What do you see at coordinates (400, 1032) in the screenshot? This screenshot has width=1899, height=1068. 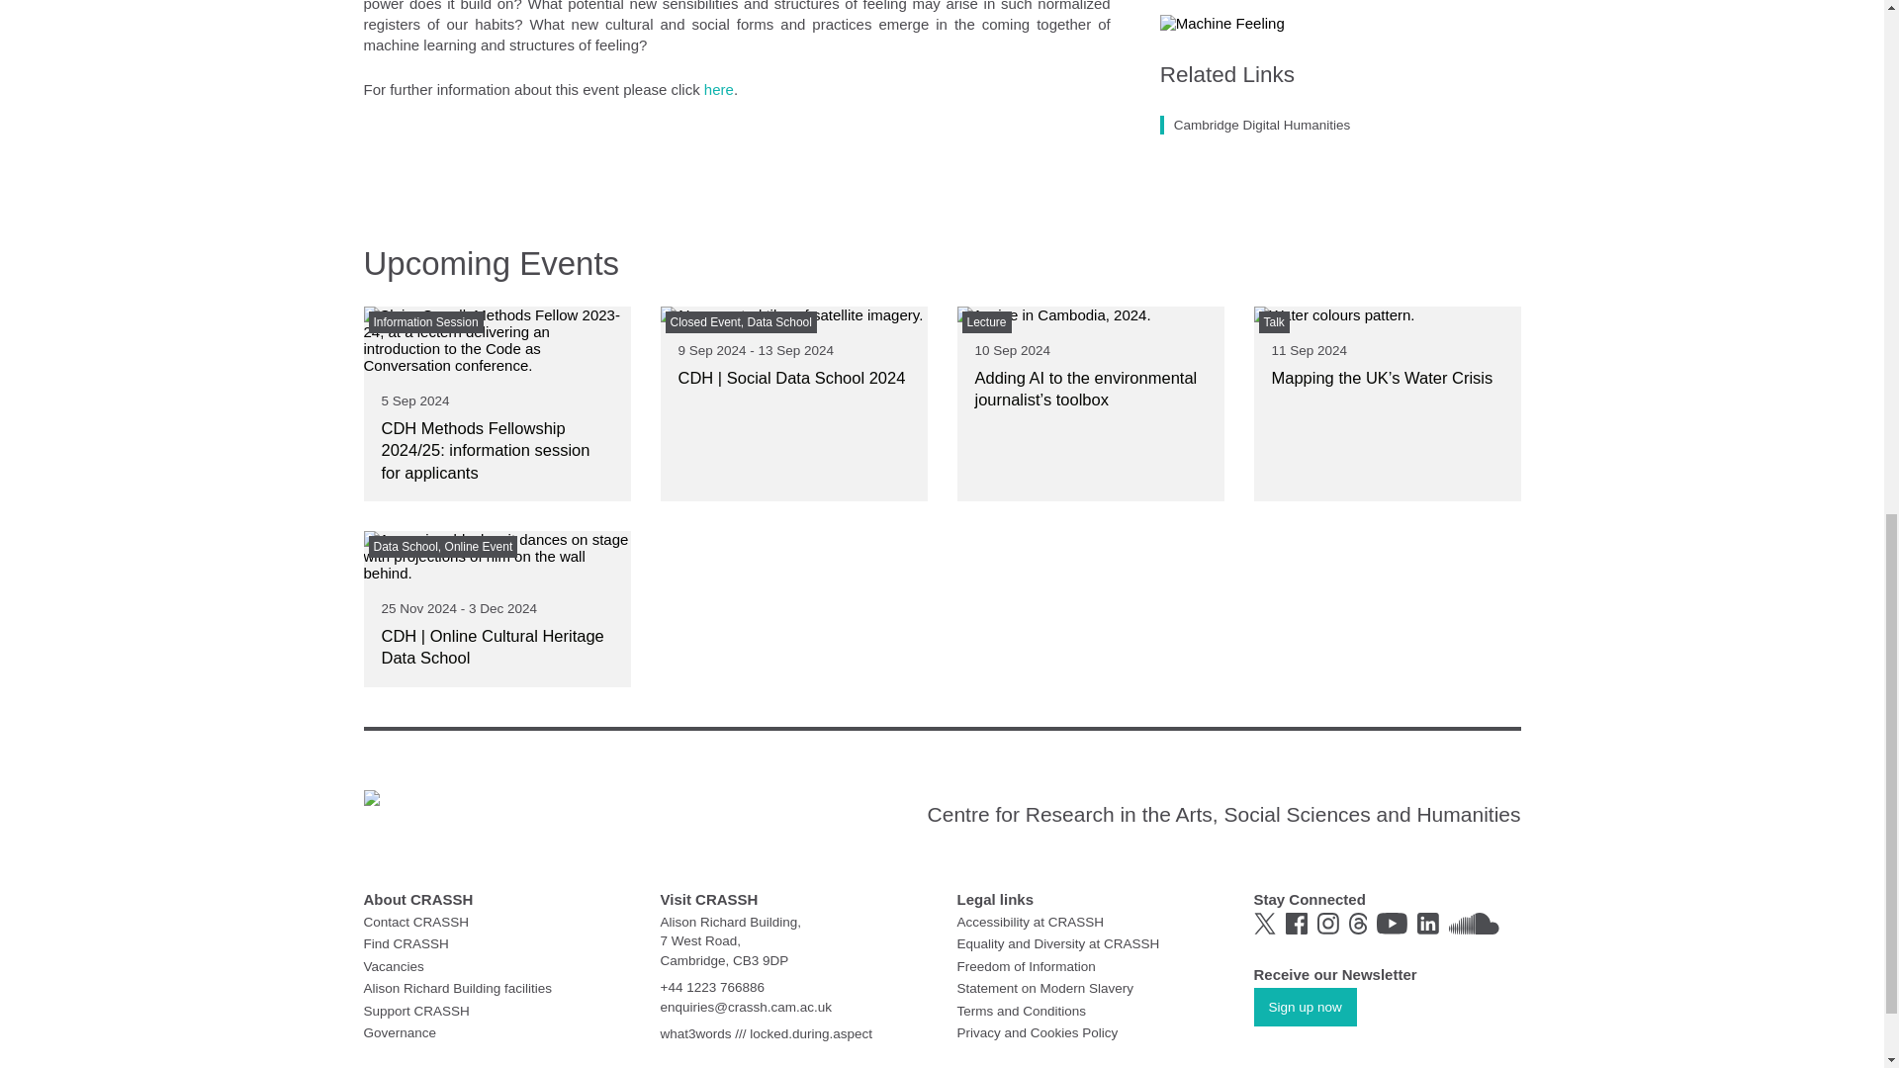 I see `Governance` at bounding box center [400, 1032].